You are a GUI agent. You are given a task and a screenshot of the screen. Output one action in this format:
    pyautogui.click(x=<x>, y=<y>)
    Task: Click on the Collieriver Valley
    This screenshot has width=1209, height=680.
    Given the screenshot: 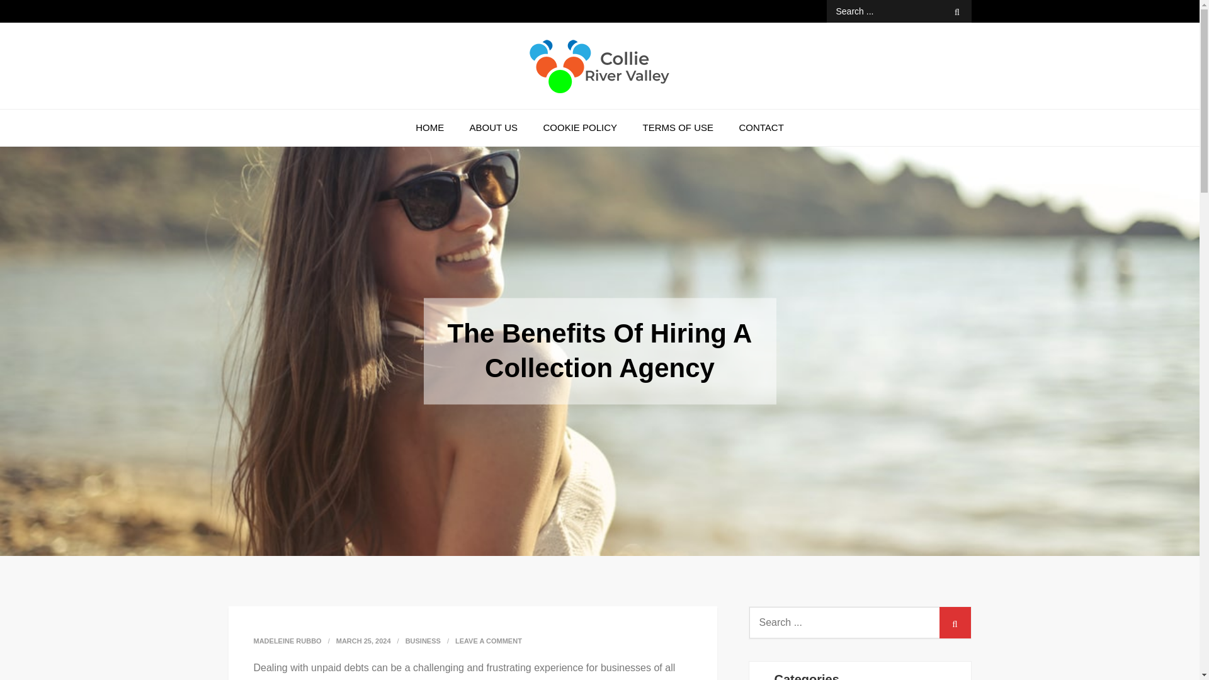 What is the action you would take?
    pyautogui.click(x=334, y=113)
    